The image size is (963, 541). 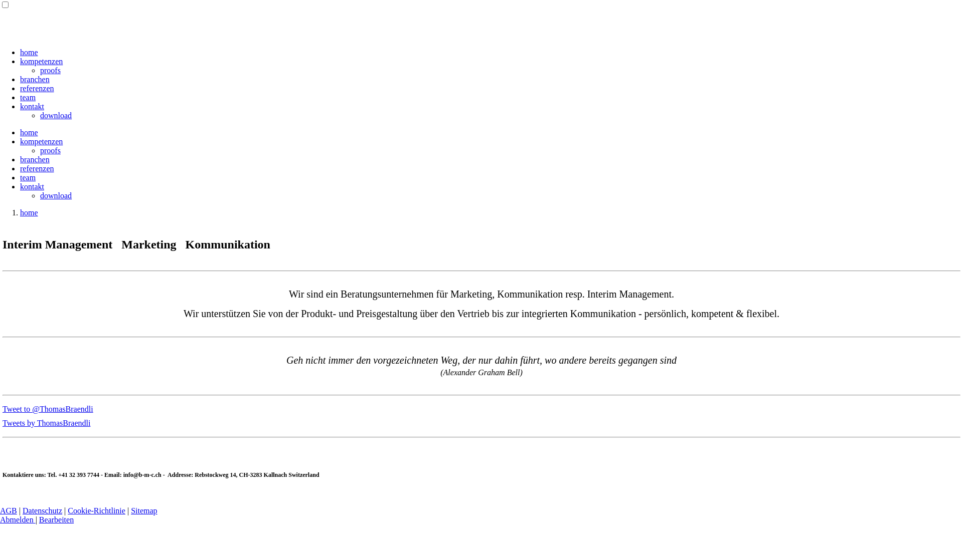 I want to click on team, so click(x=28, y=177).